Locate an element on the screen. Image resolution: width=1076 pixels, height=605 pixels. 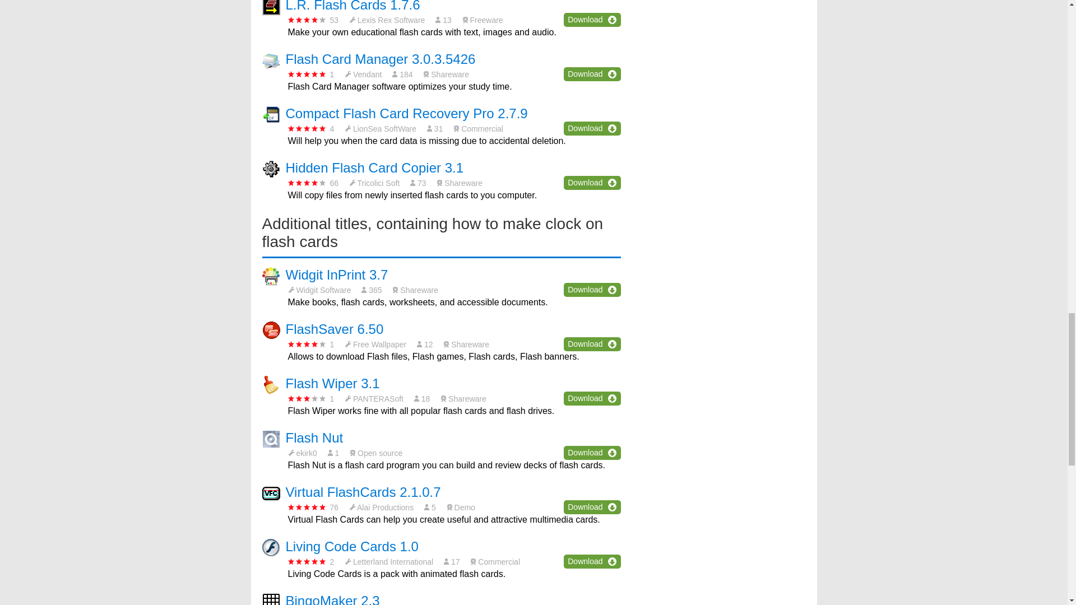
Download is located at coordinates (592, 183).